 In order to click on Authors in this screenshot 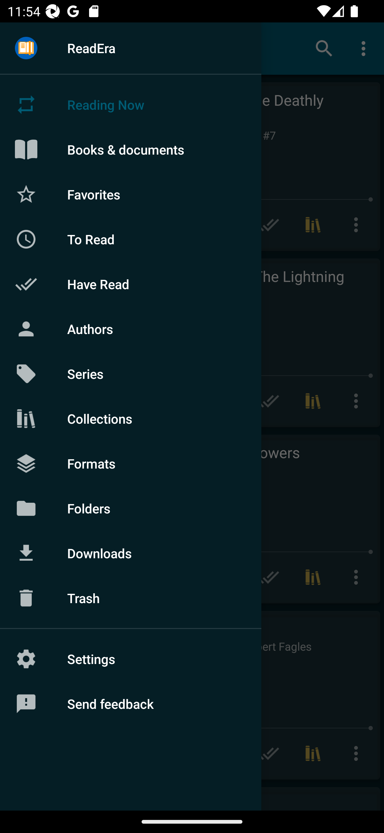, I will do `click(131, 329)`.